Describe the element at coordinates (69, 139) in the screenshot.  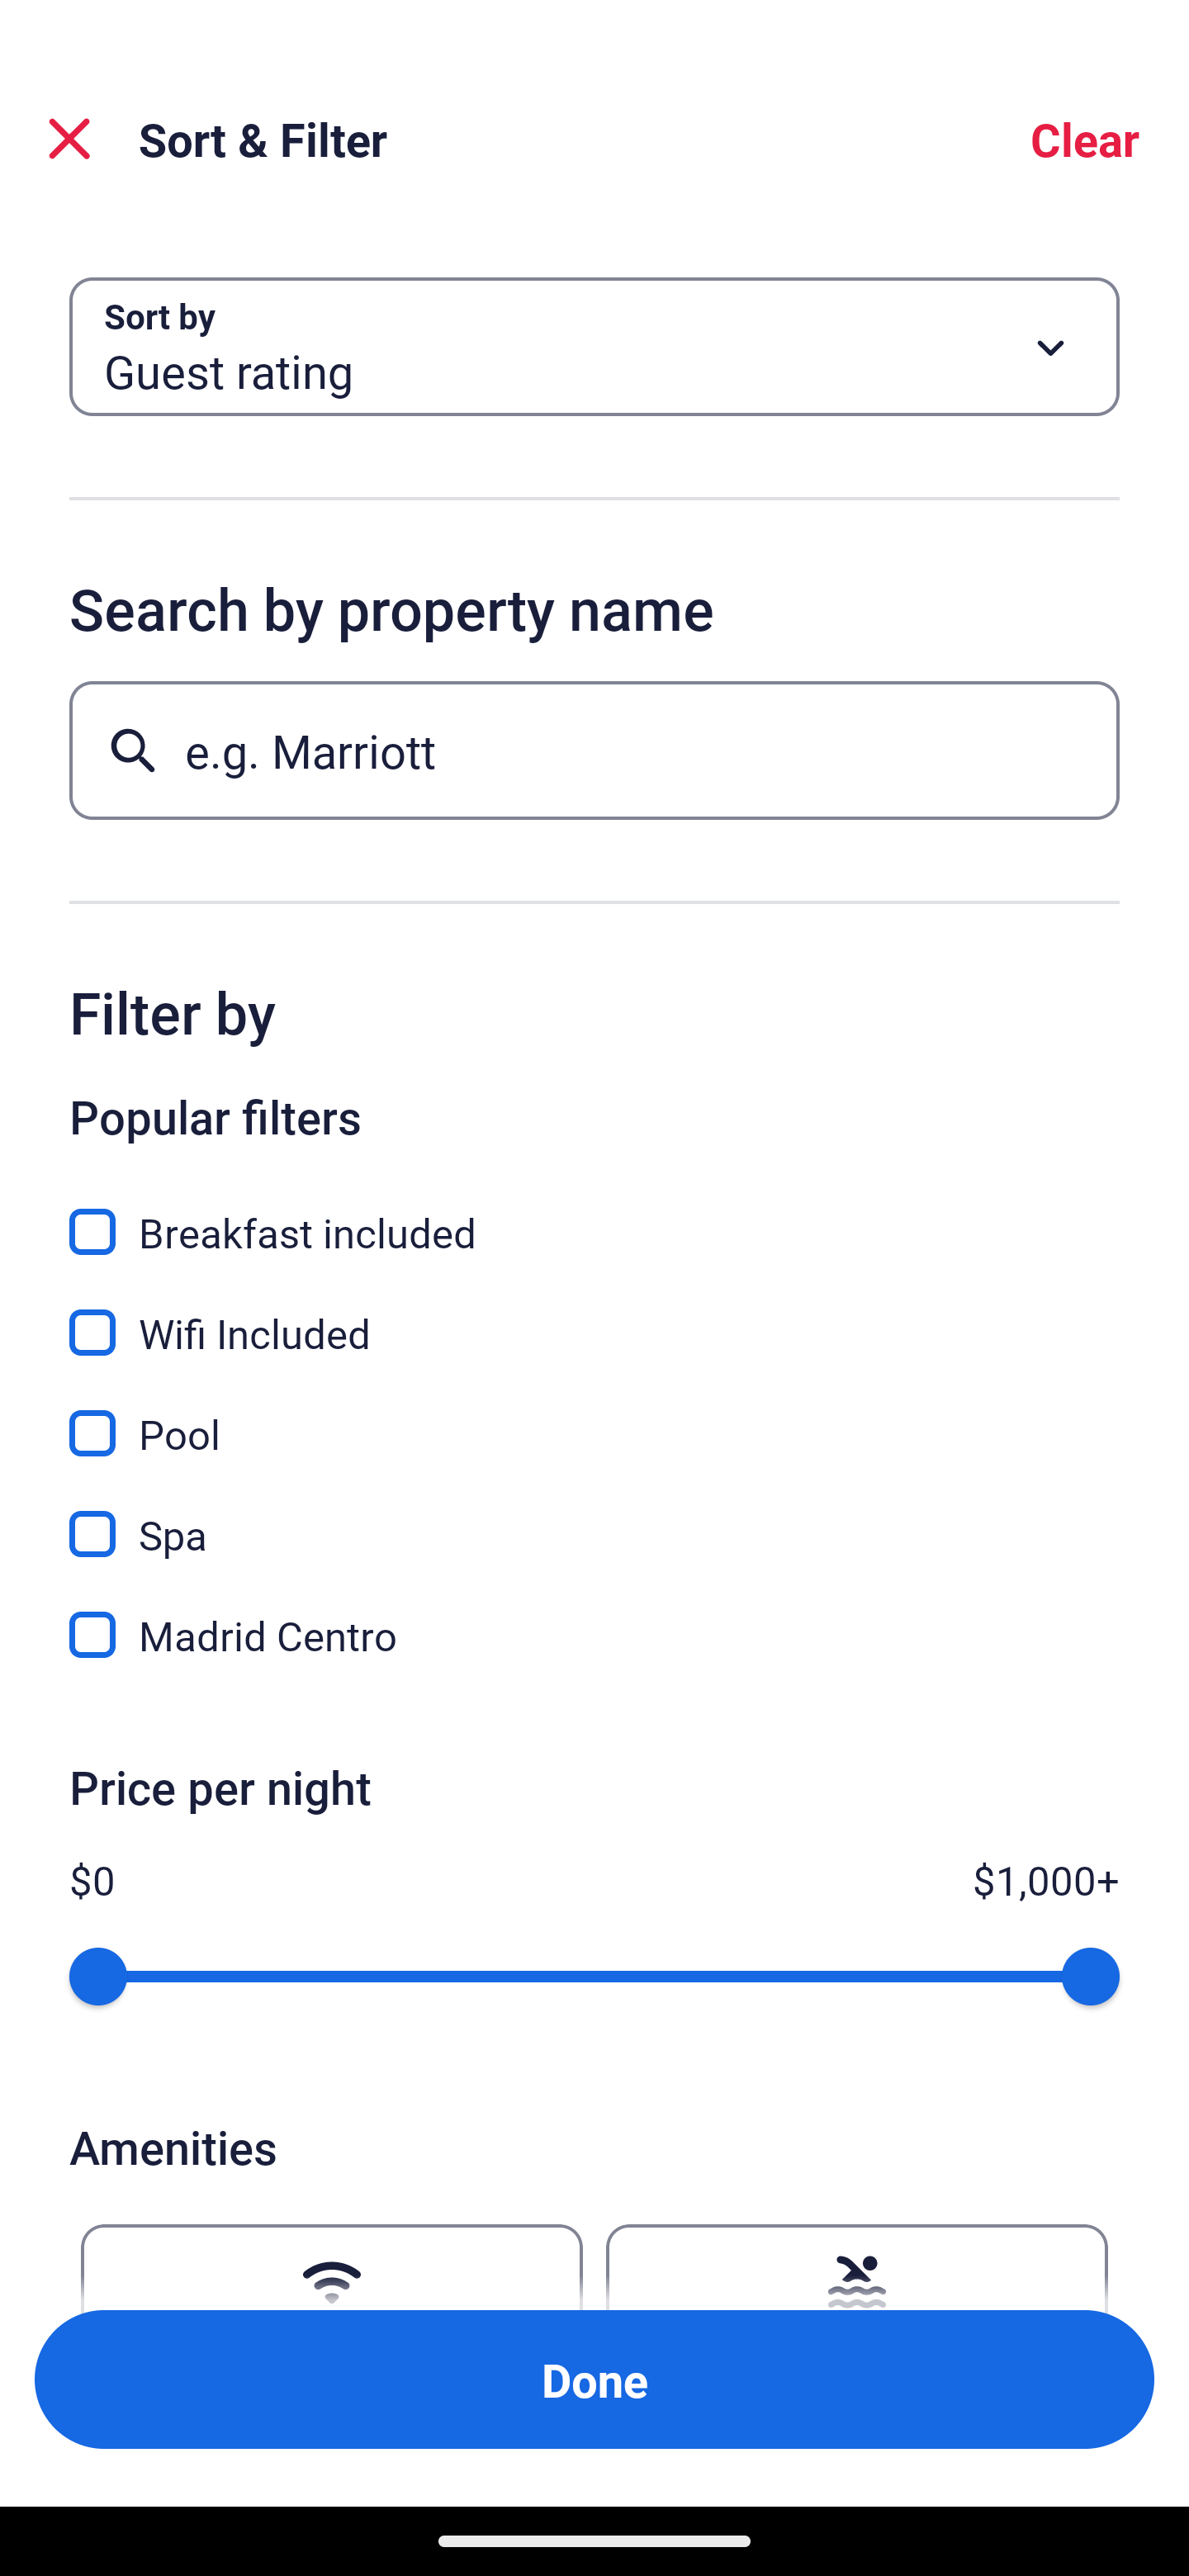
I see `Close Sort and Filter` at that location.